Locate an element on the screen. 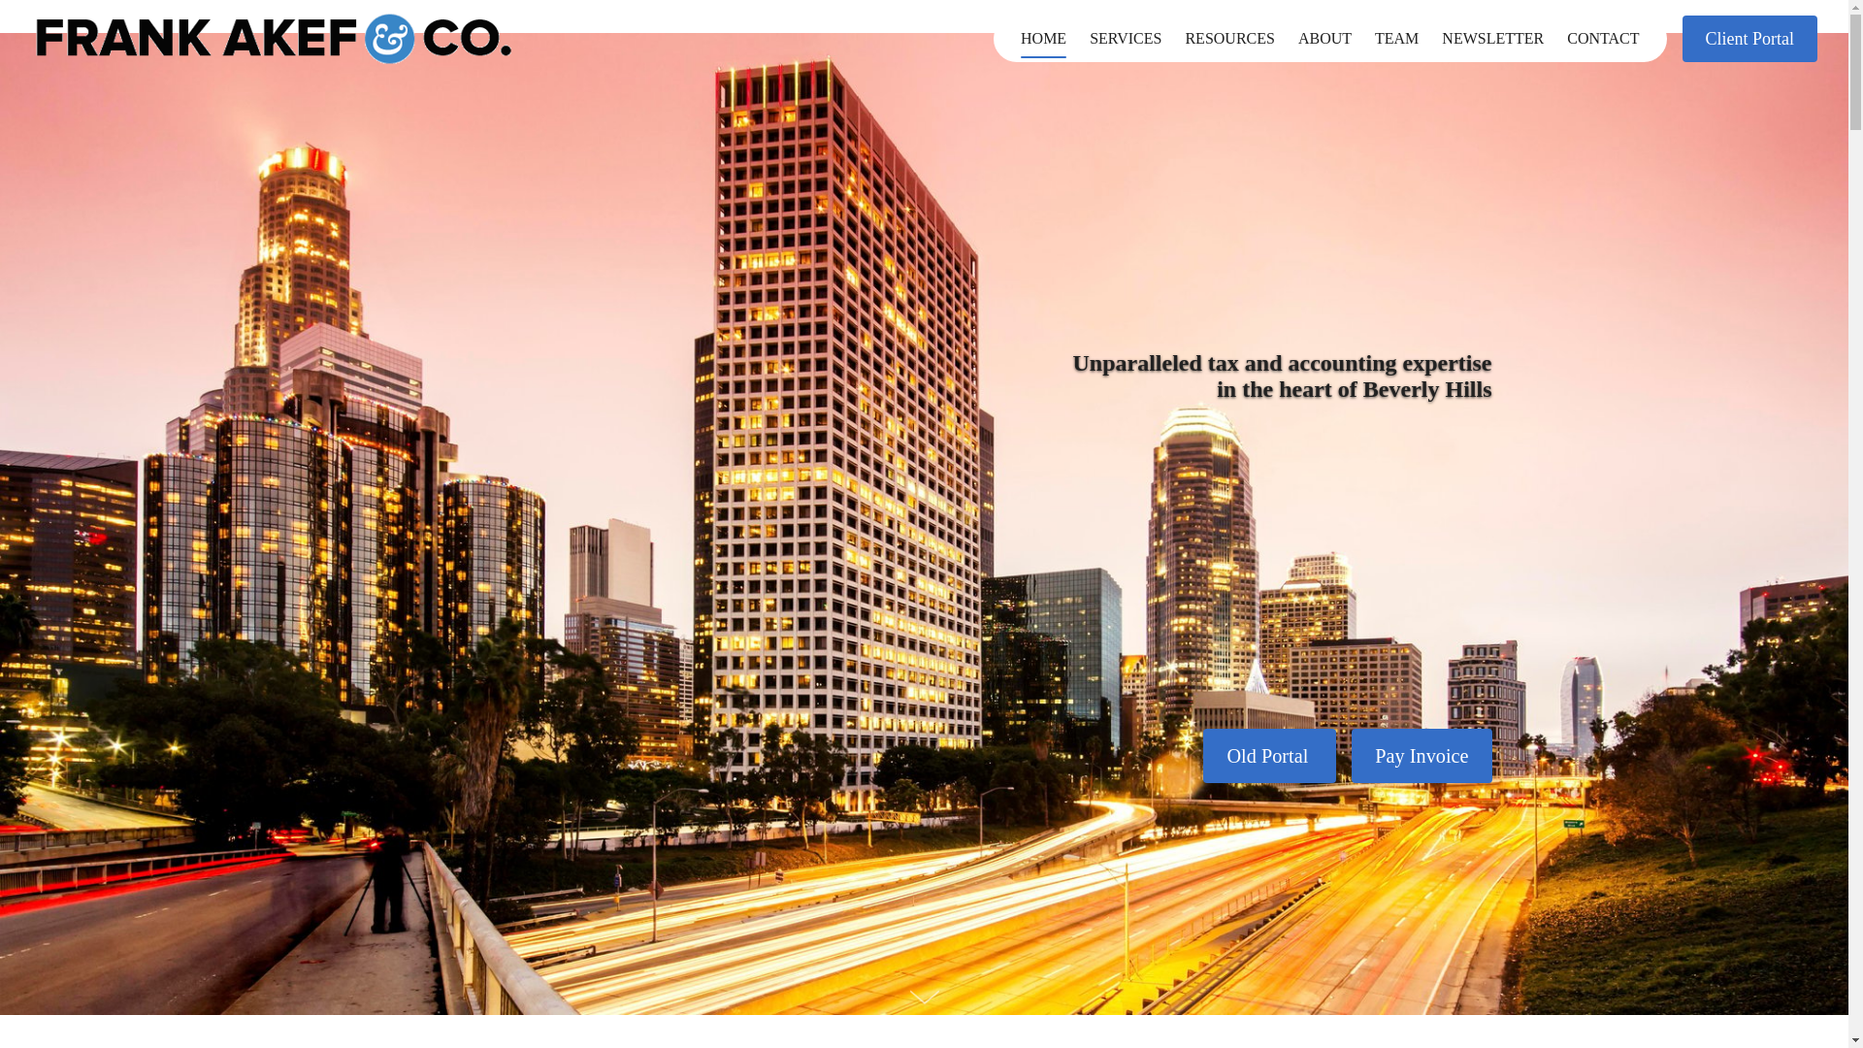 This screenshot has width=1863, height=1048. RESOURCES is located at coordinates (1228, 39).